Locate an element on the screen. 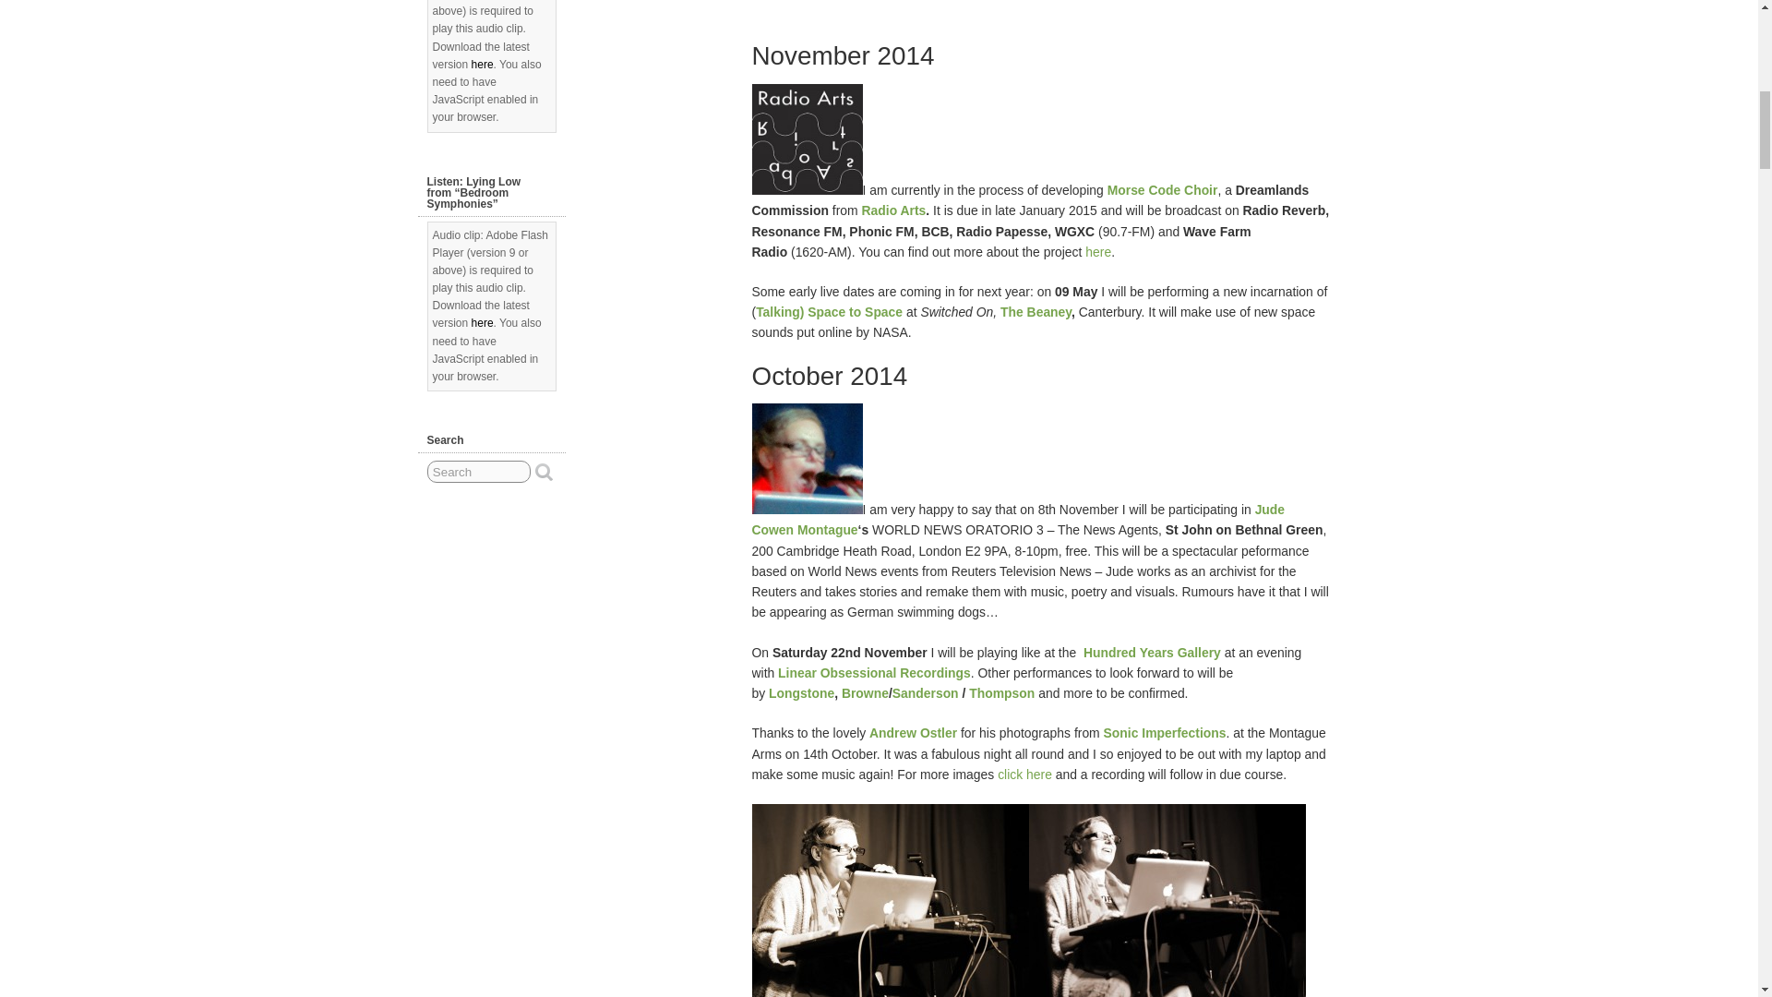  Jude Cowen Montague is located at coordinates (1018, 520).